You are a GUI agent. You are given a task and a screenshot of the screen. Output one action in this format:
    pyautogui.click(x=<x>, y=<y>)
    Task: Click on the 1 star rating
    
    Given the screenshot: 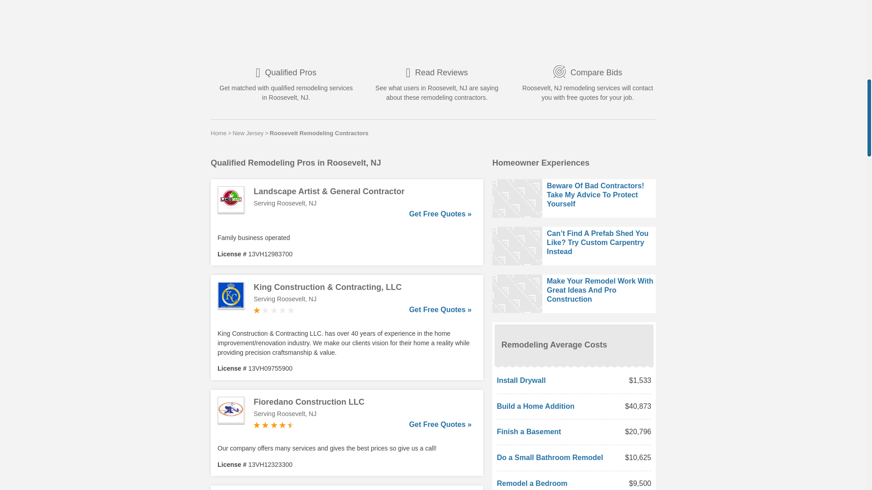 What is the action you would take?
    pyautogui.click(x=274, y=310)
    